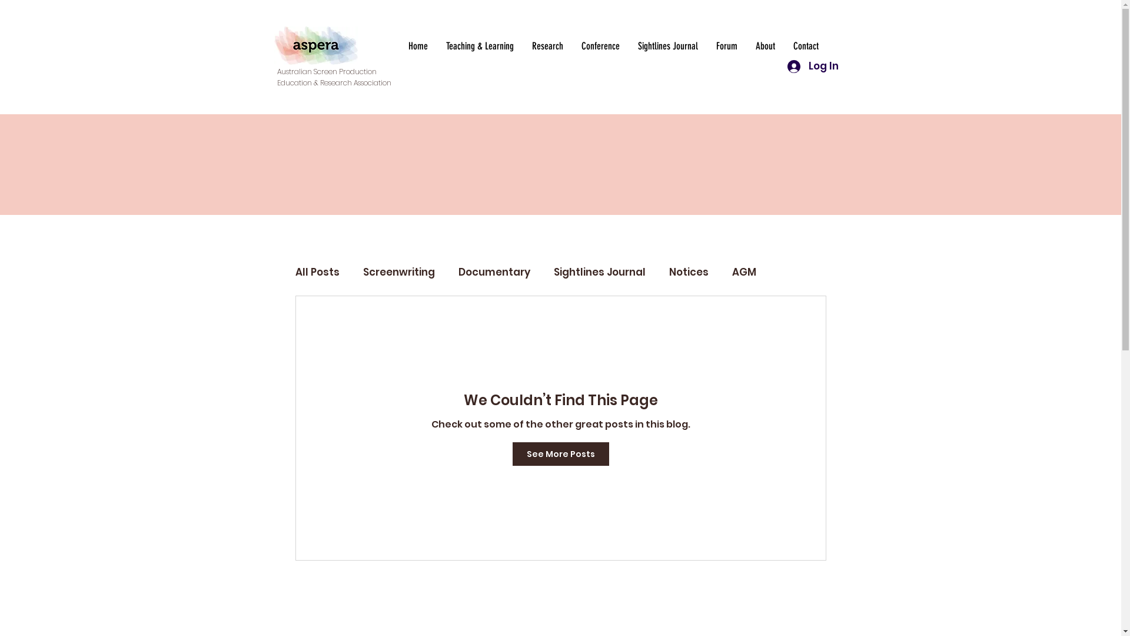 This screenshot has width=1130, height=636. I want to click on Log In, so click(813, 67).